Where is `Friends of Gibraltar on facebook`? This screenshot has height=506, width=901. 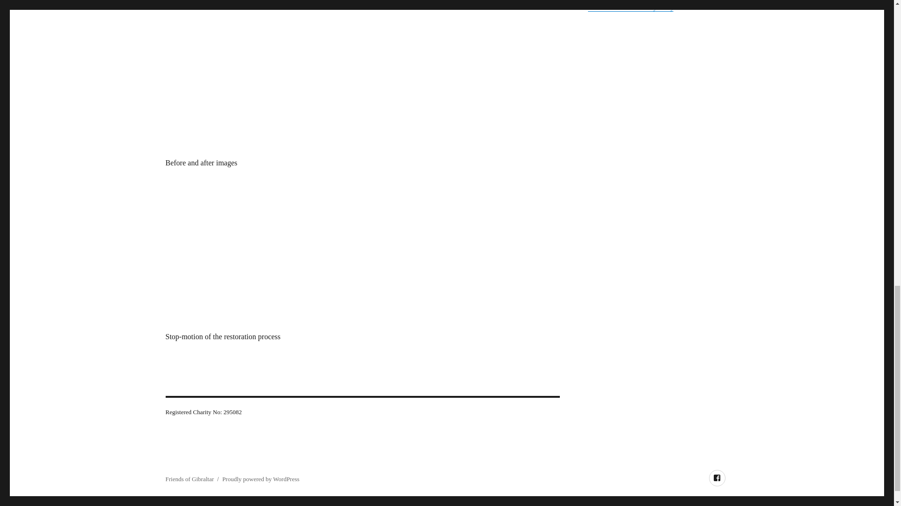 Friends of Gibraltar on facebook is located at coordinates (717, 478).